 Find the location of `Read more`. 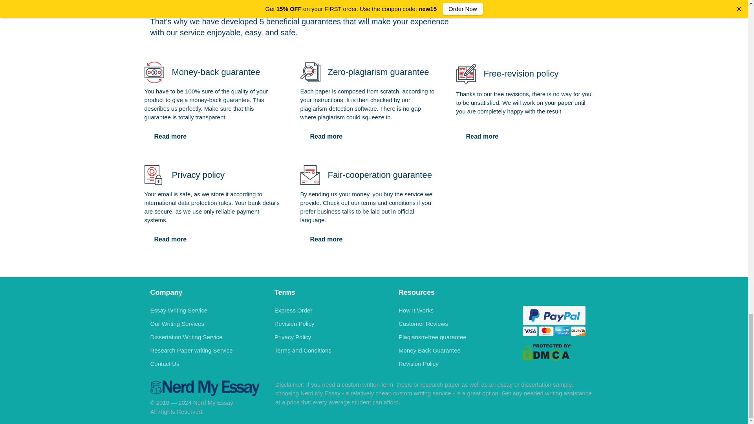

Read more is located at coordinates (326, 137).